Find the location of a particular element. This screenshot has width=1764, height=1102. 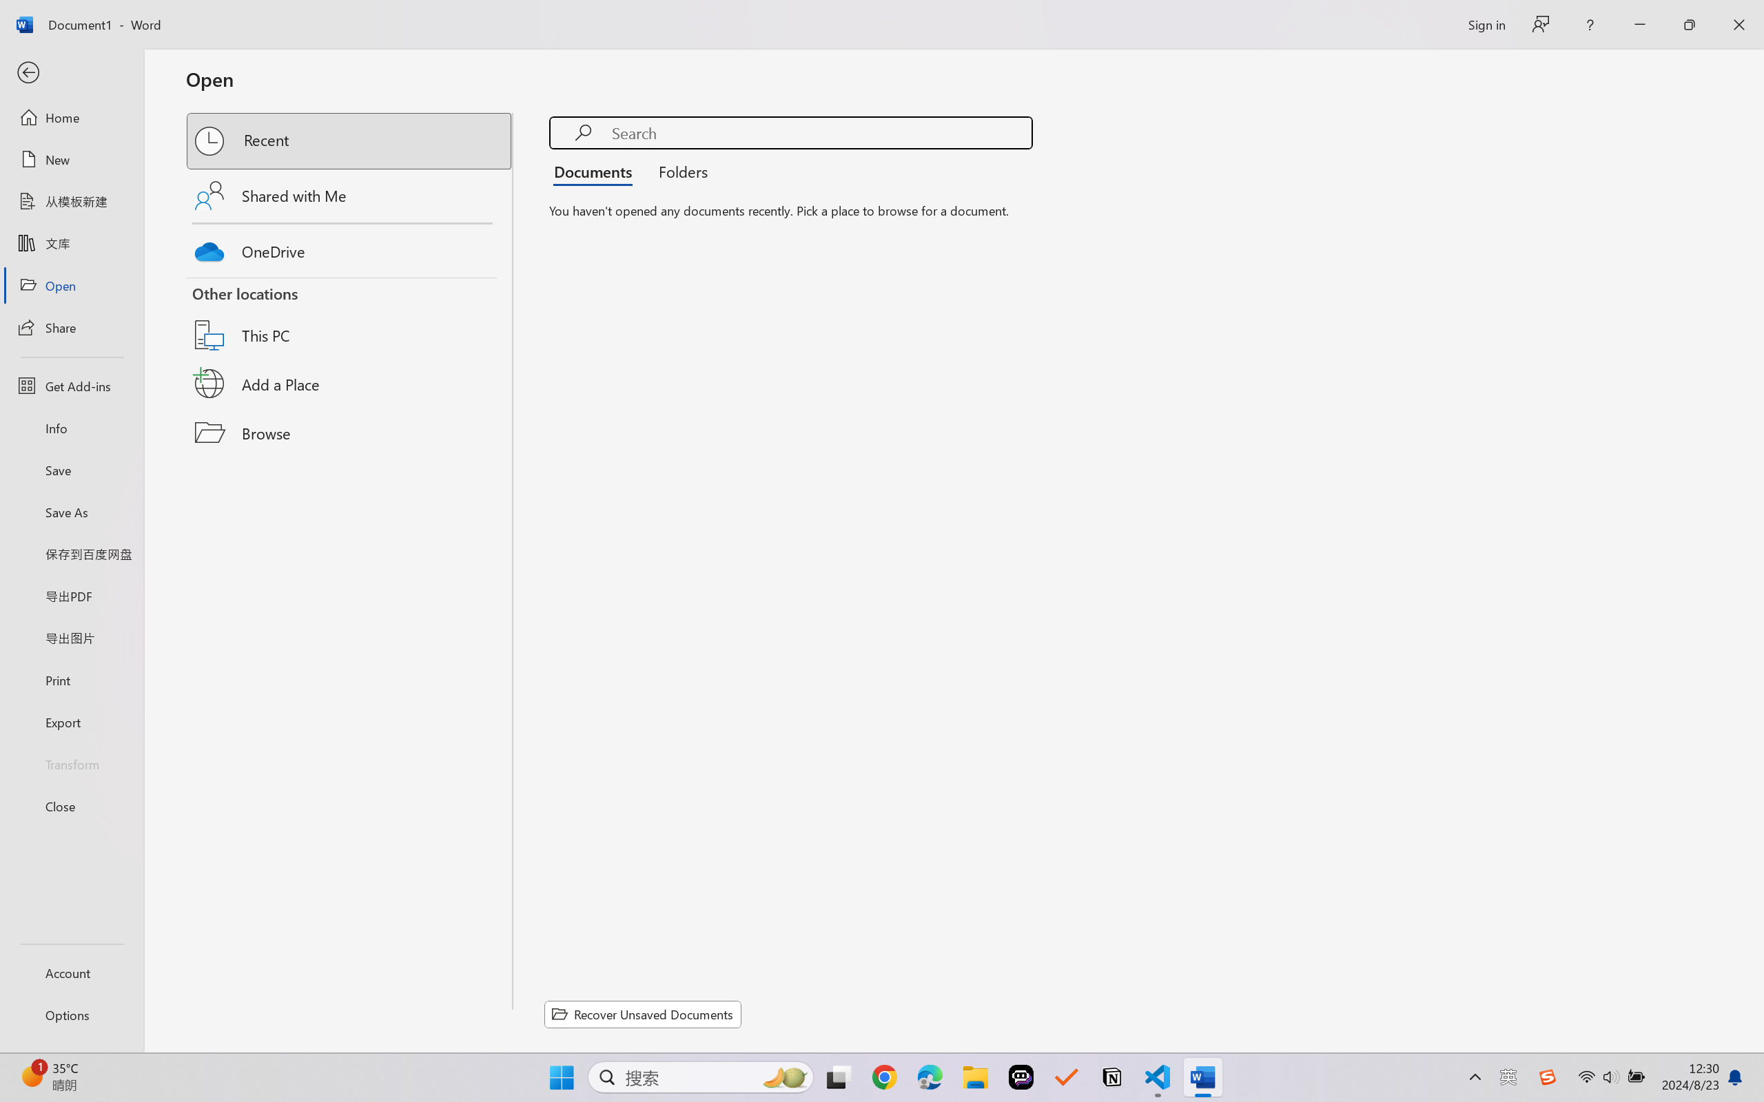

Info is located at coordinates (72, 428).